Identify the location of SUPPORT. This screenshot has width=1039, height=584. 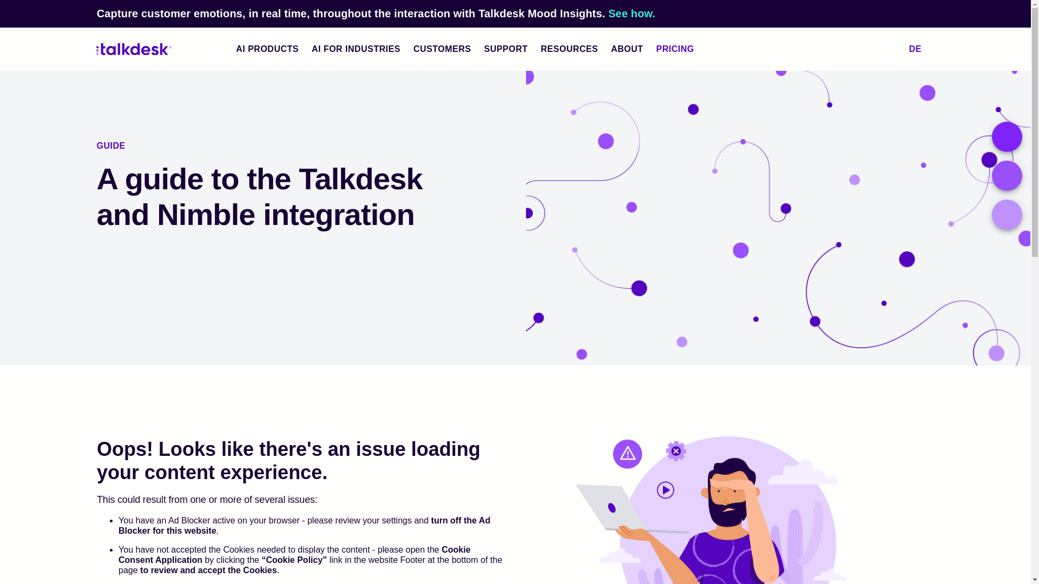
(505, 49).